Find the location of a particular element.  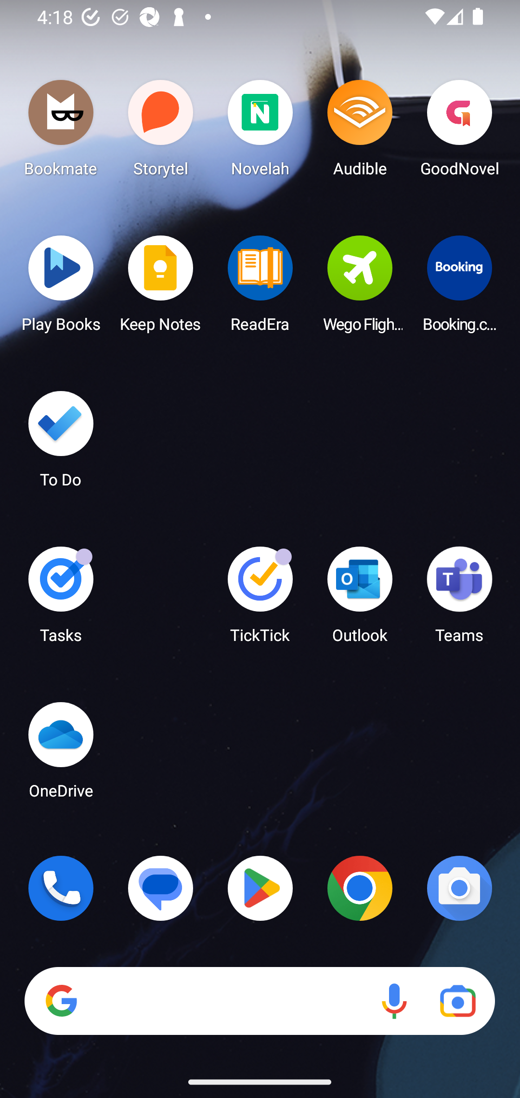

Wego Flights & Hotels is located at coordinates (360, 288).